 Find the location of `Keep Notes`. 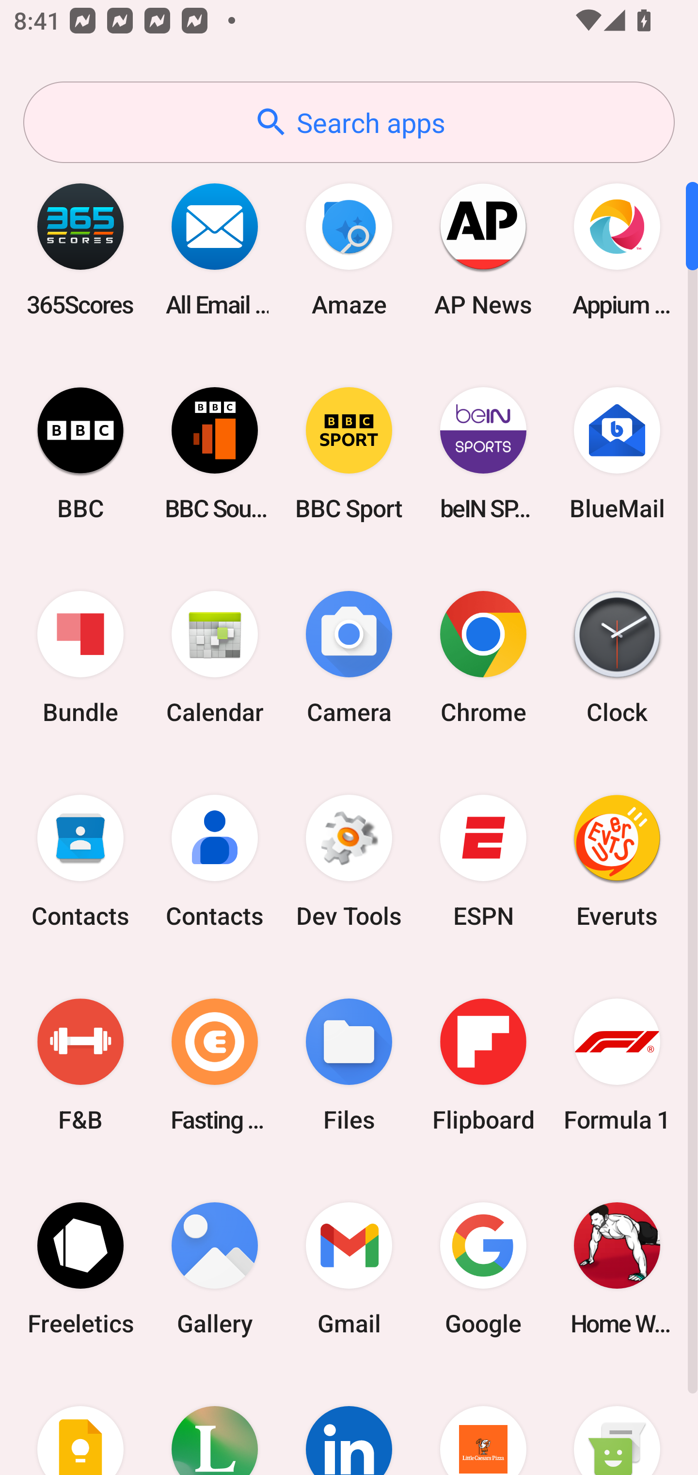

Keep Notes is located at coordinates (80, 1423).